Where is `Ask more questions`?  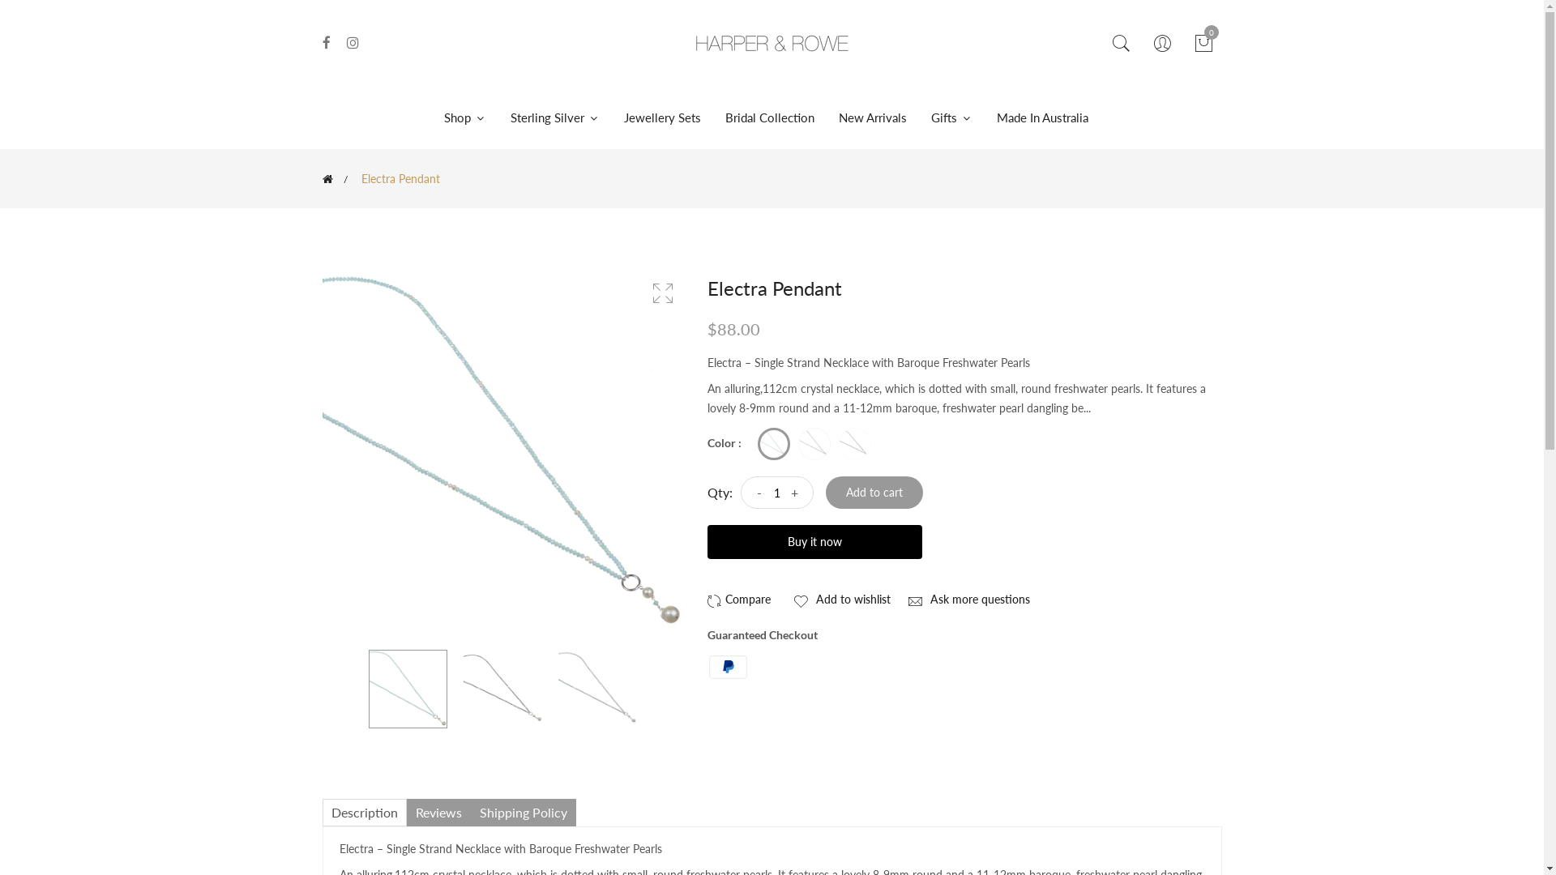
Ask more questions is located at coordinates (968, 600).